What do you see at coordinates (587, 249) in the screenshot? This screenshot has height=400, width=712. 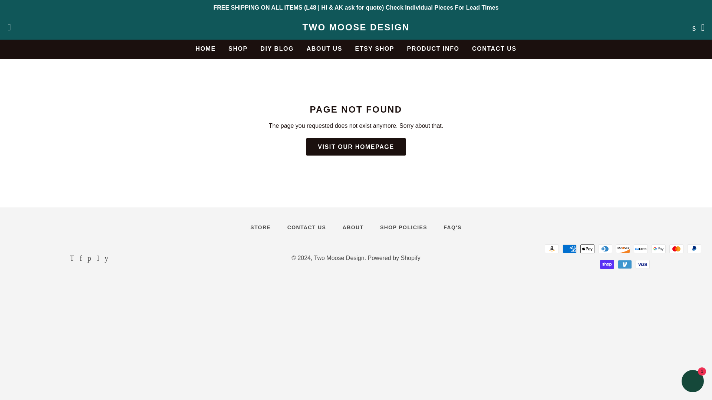 I see `Apple Pay` at bounding box center [587, 249].